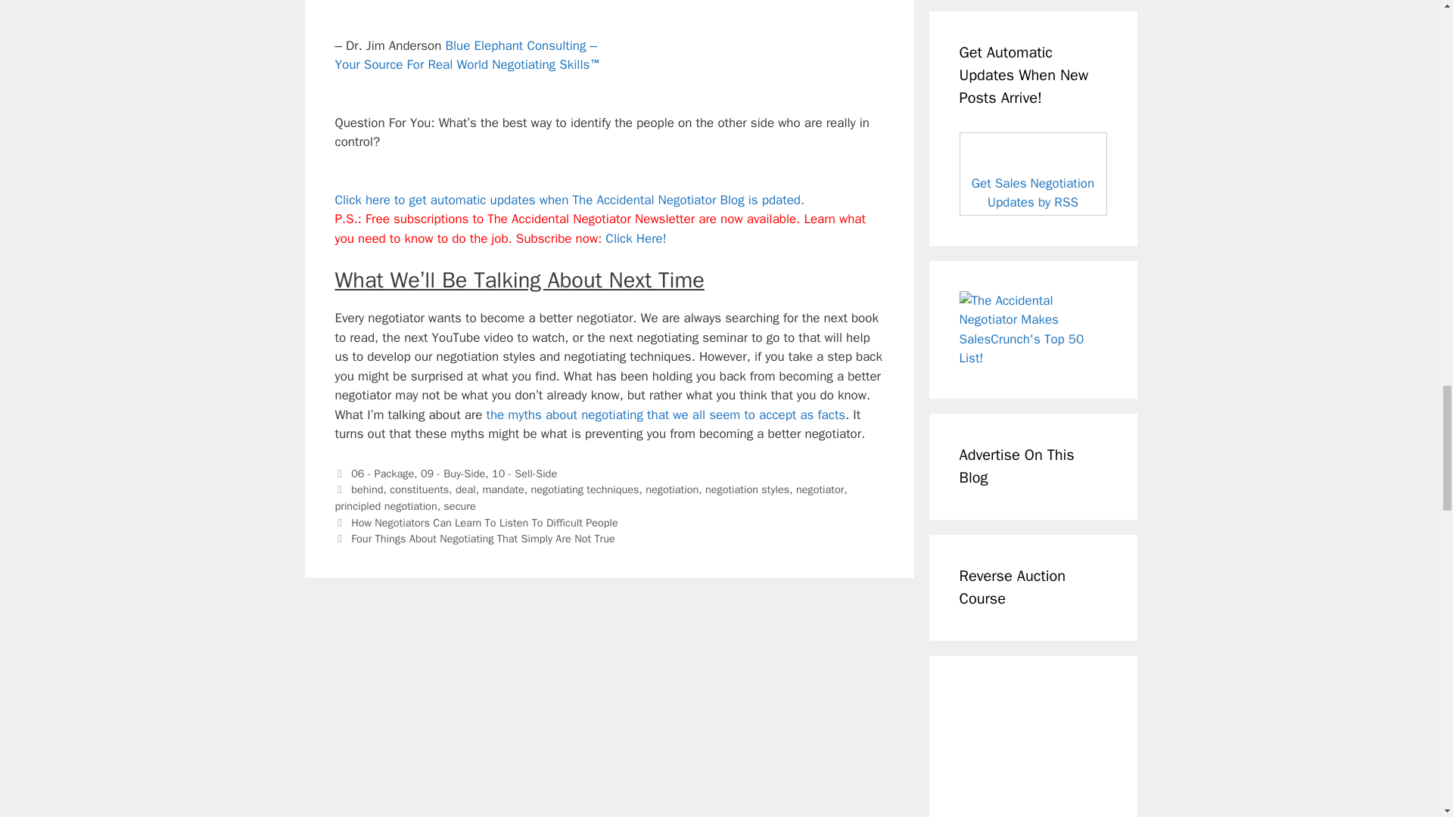 This screenshot has height=817, width=1453. What do you see at coordinates (1033, 330) in the screenshot?
I see `The Accidental Negotiator Makes SalesCrunch's Top 50 List!` at bounding box center [1033, 330].